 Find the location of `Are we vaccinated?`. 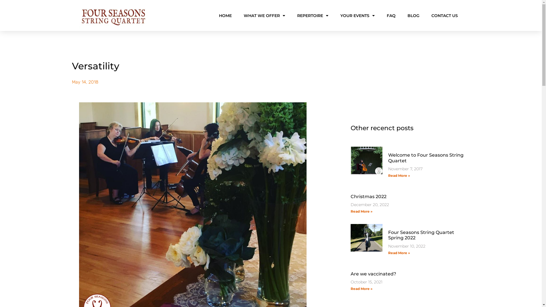

Are we vaccinated? is located at coordinates (373, 274).